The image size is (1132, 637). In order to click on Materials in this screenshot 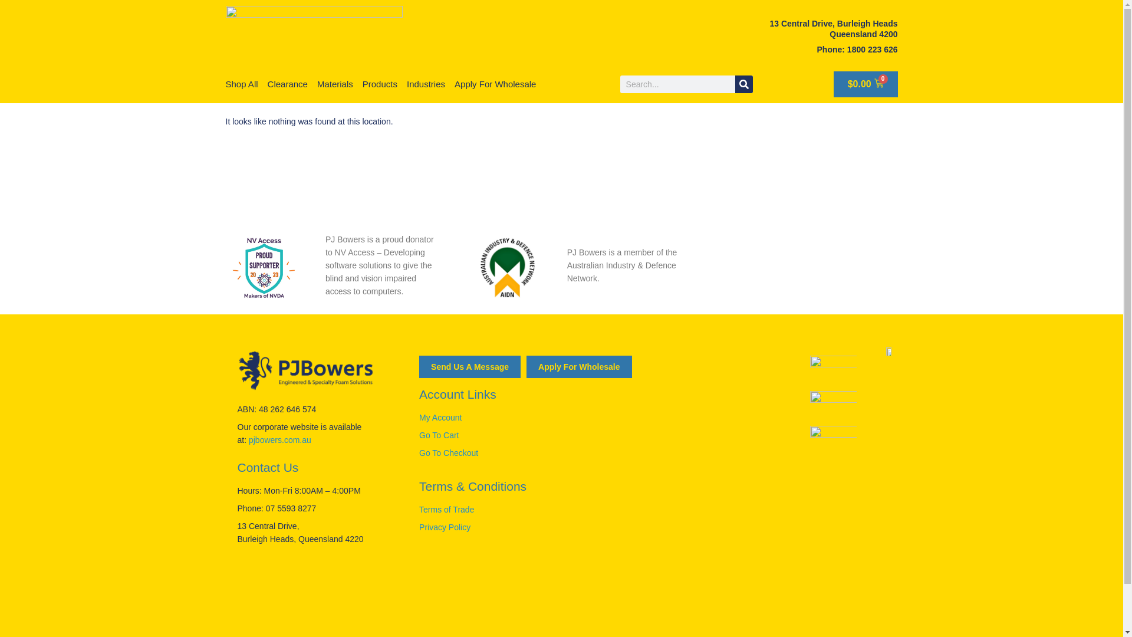, I will do `click(335, 84)`.